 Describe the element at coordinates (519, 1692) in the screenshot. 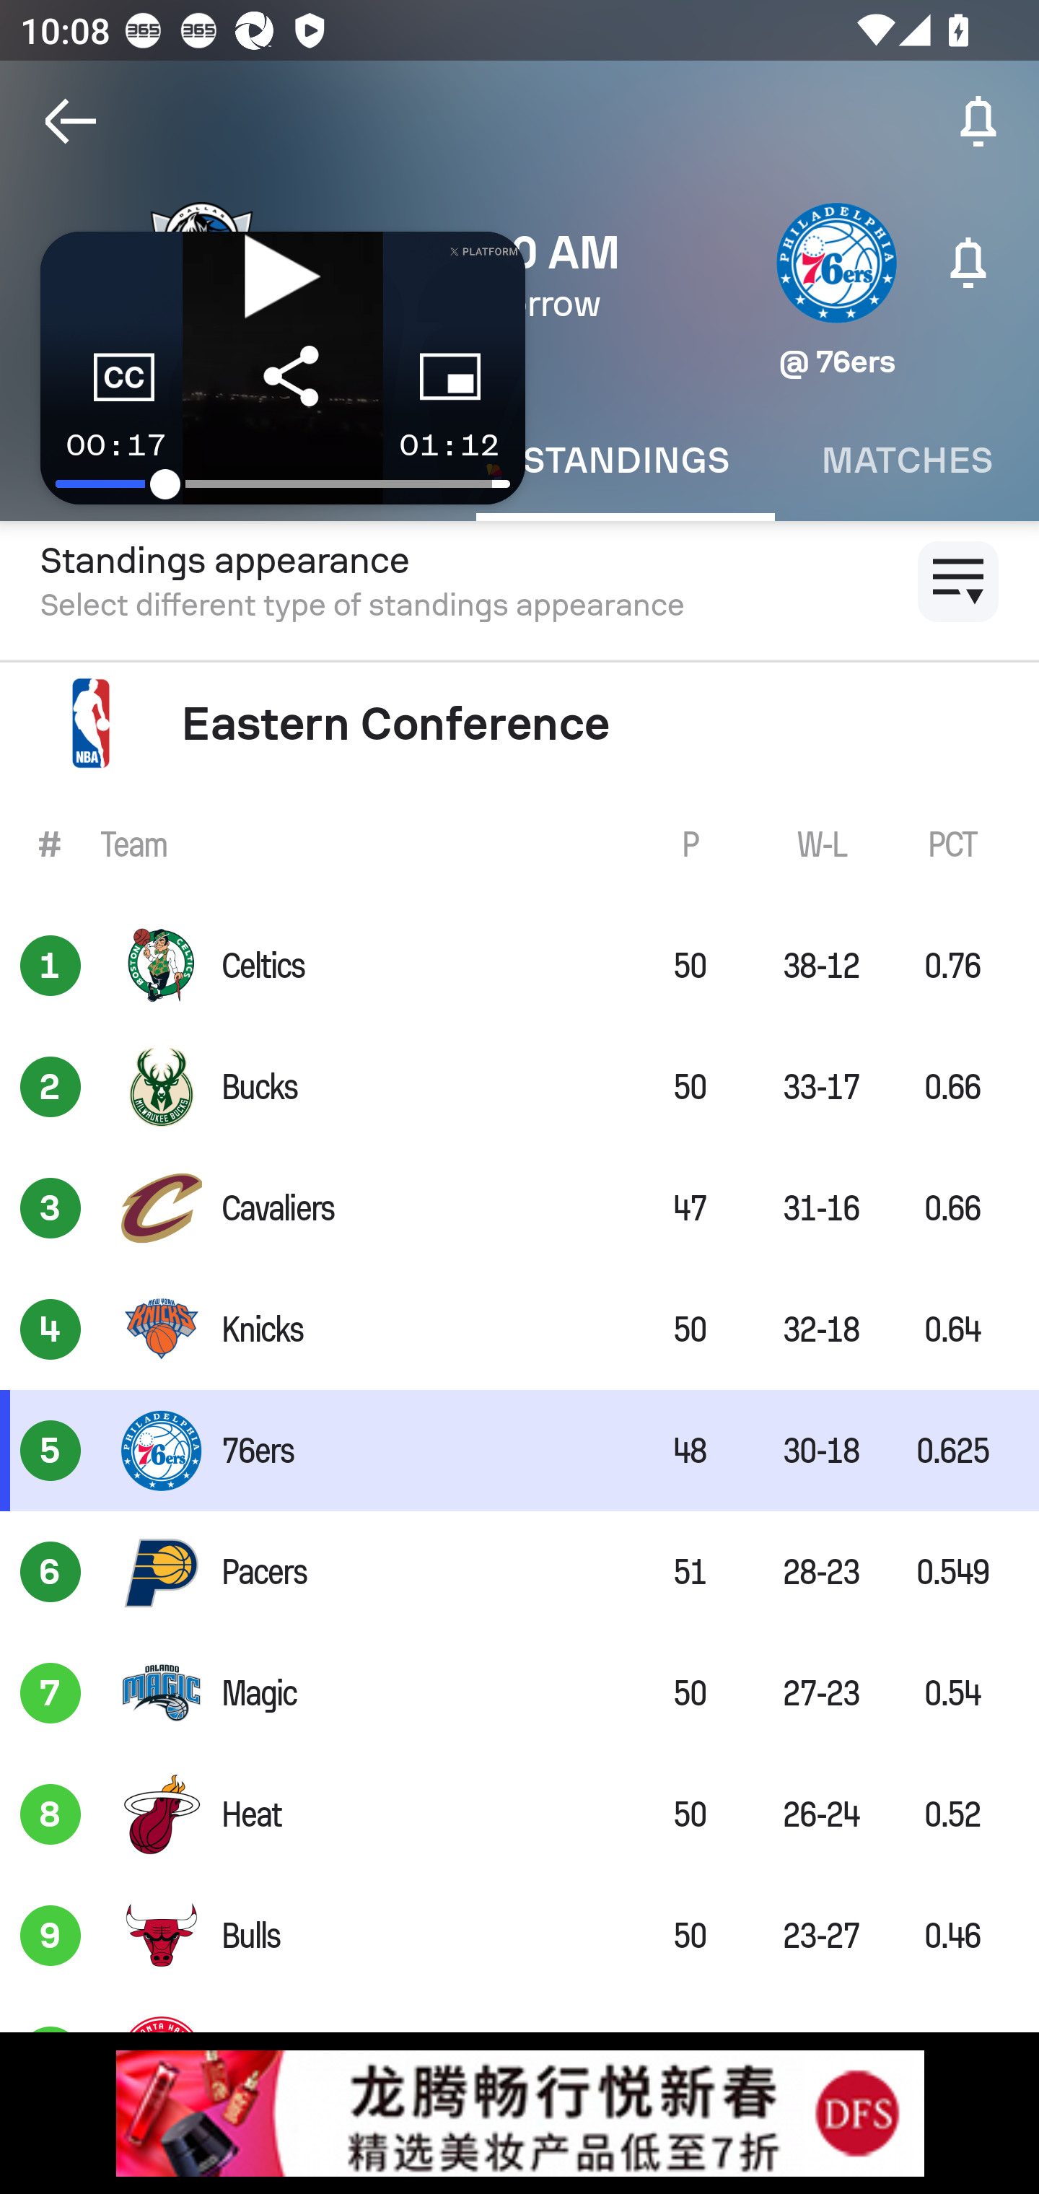

I see `7 Magic 50 27-23 0.54` at that location.